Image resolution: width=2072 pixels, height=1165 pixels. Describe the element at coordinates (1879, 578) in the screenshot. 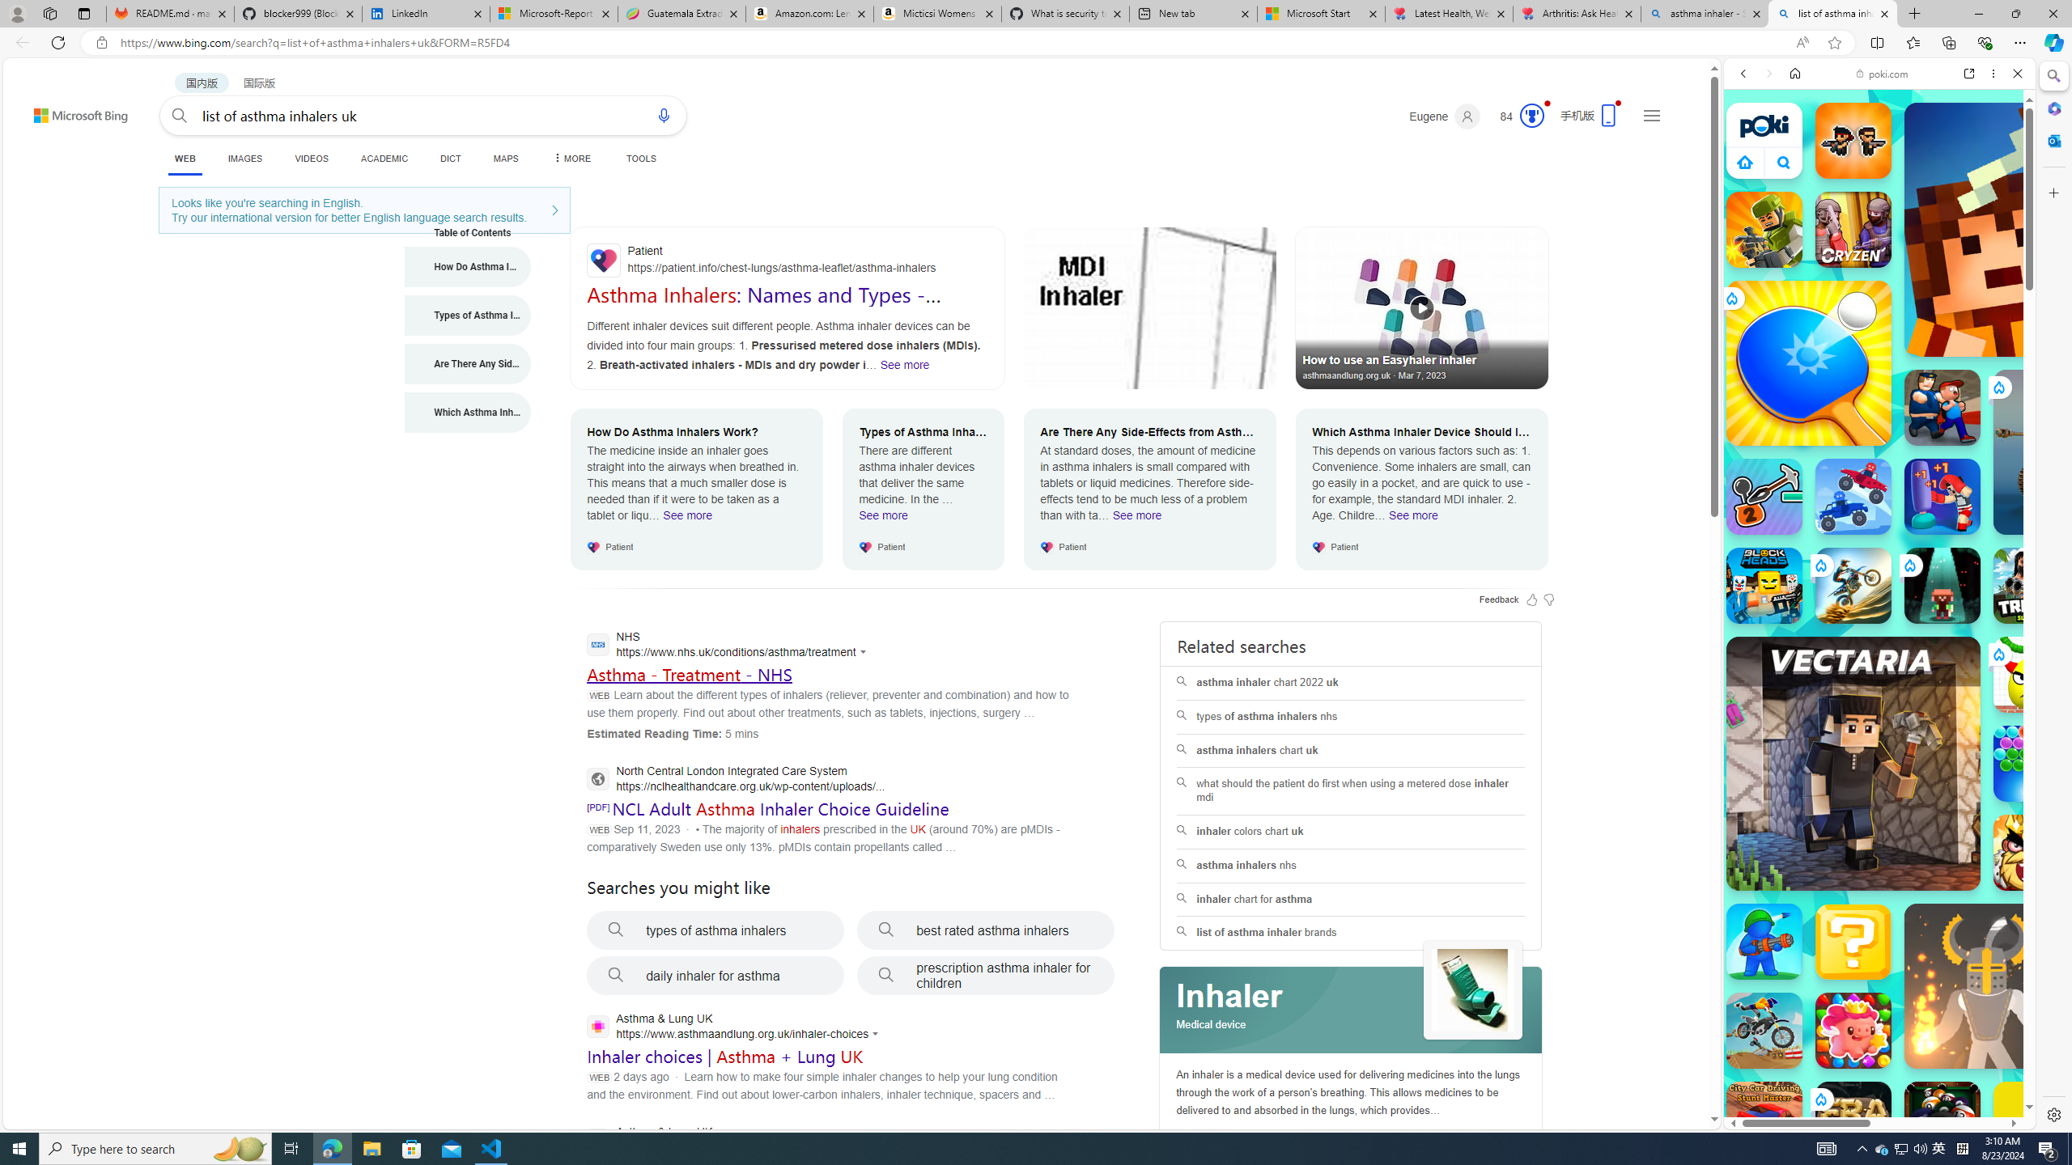

I see `Games for Girls` at that location.